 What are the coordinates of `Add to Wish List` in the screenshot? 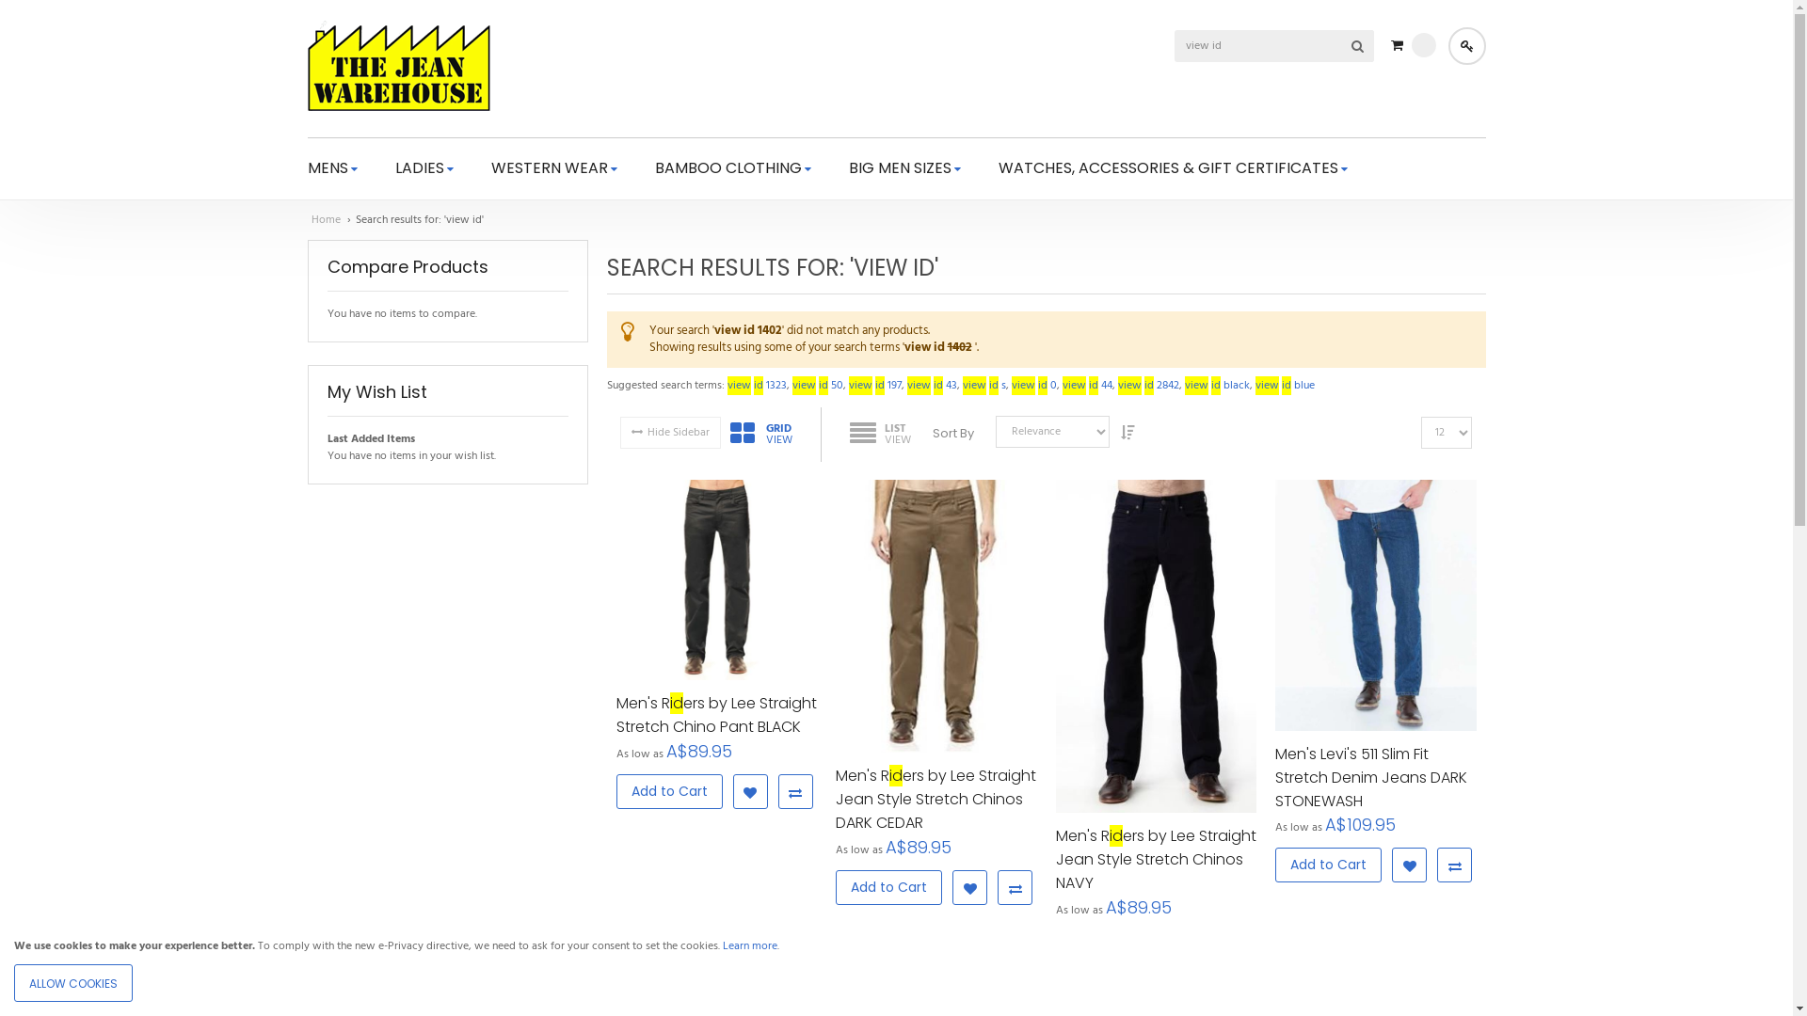 It's located at (969, 888).